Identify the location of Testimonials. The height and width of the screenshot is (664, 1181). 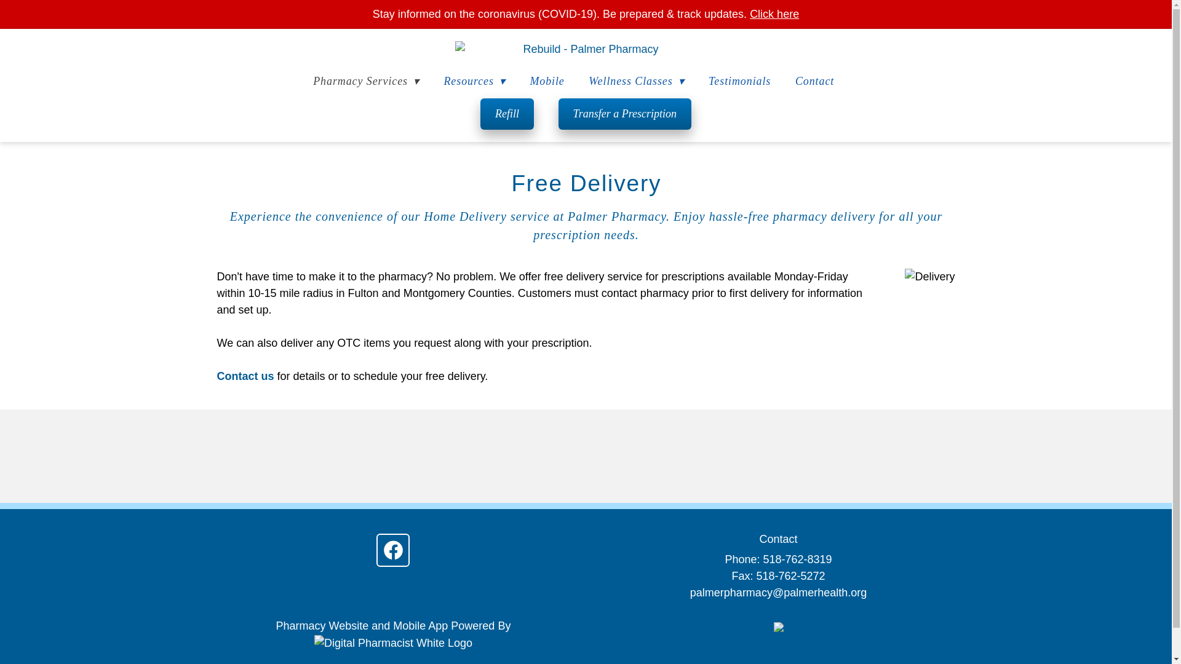
(739, 81).